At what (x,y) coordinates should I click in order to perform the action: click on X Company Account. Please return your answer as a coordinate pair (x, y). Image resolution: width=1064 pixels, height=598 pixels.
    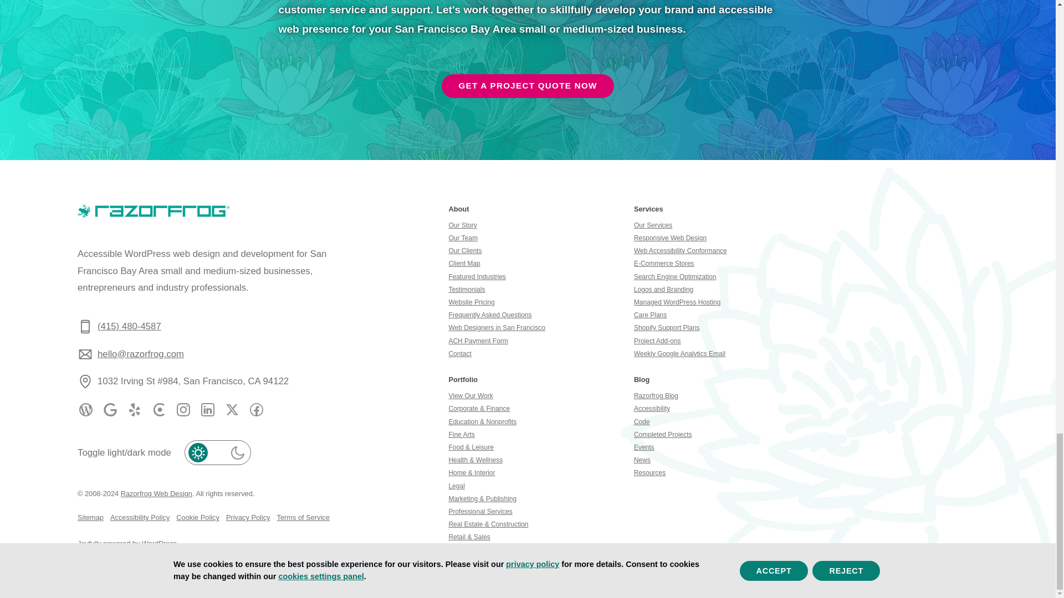
    Looking at the image, I should click on (232, 409).